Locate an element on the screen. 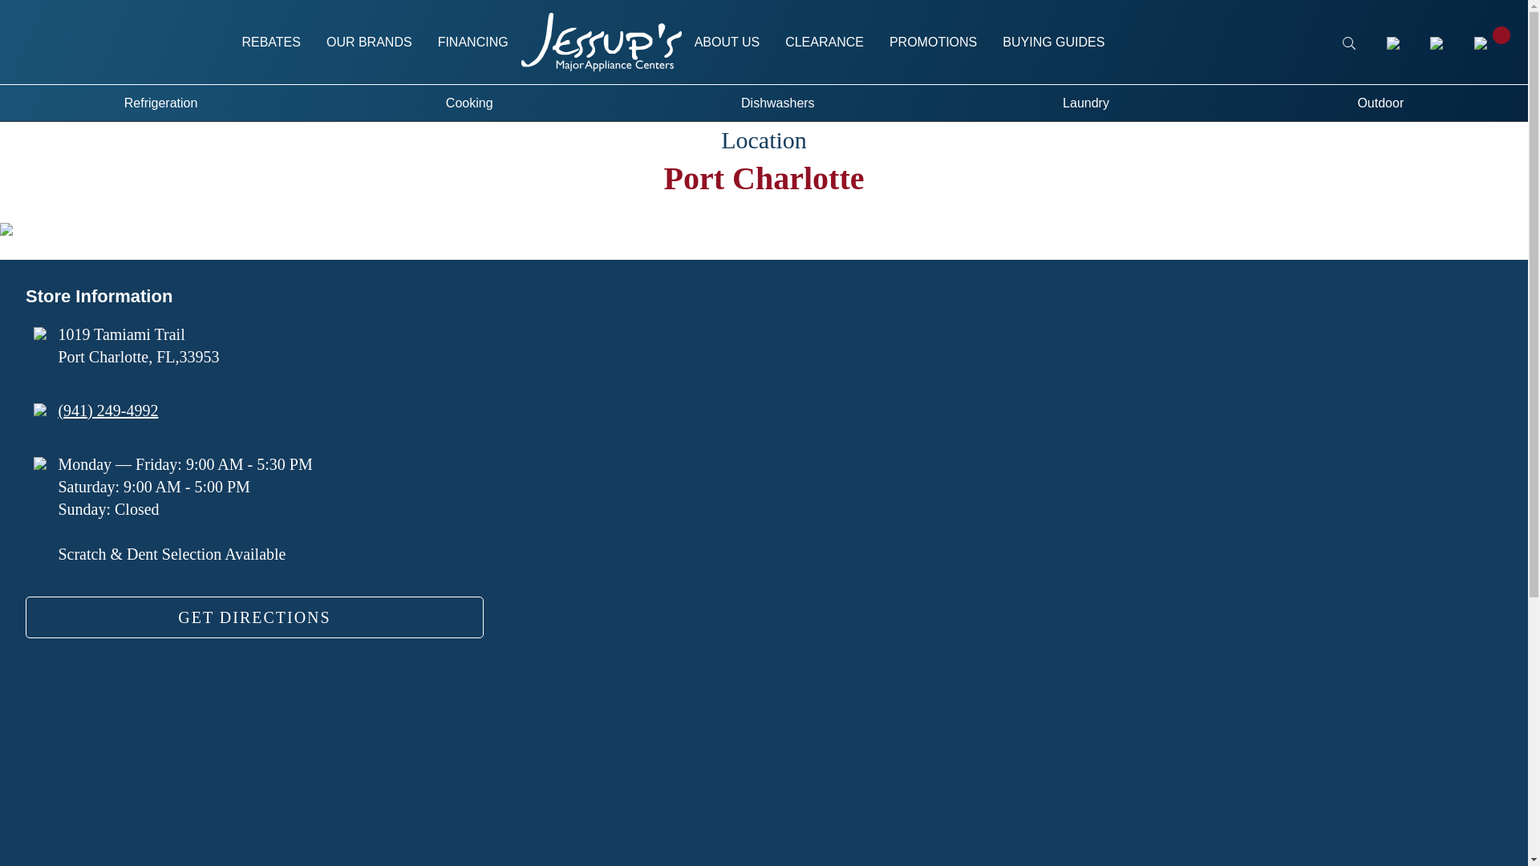  PROMOTIONS is located at coordinates (933, 42).